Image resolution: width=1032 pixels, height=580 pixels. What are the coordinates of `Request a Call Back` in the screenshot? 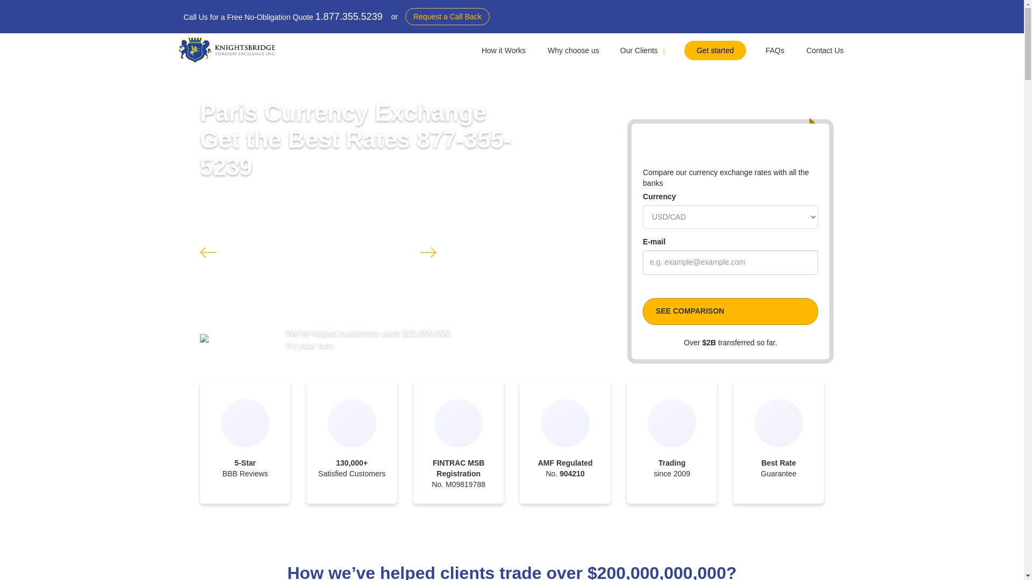 It's located at (447, 17).